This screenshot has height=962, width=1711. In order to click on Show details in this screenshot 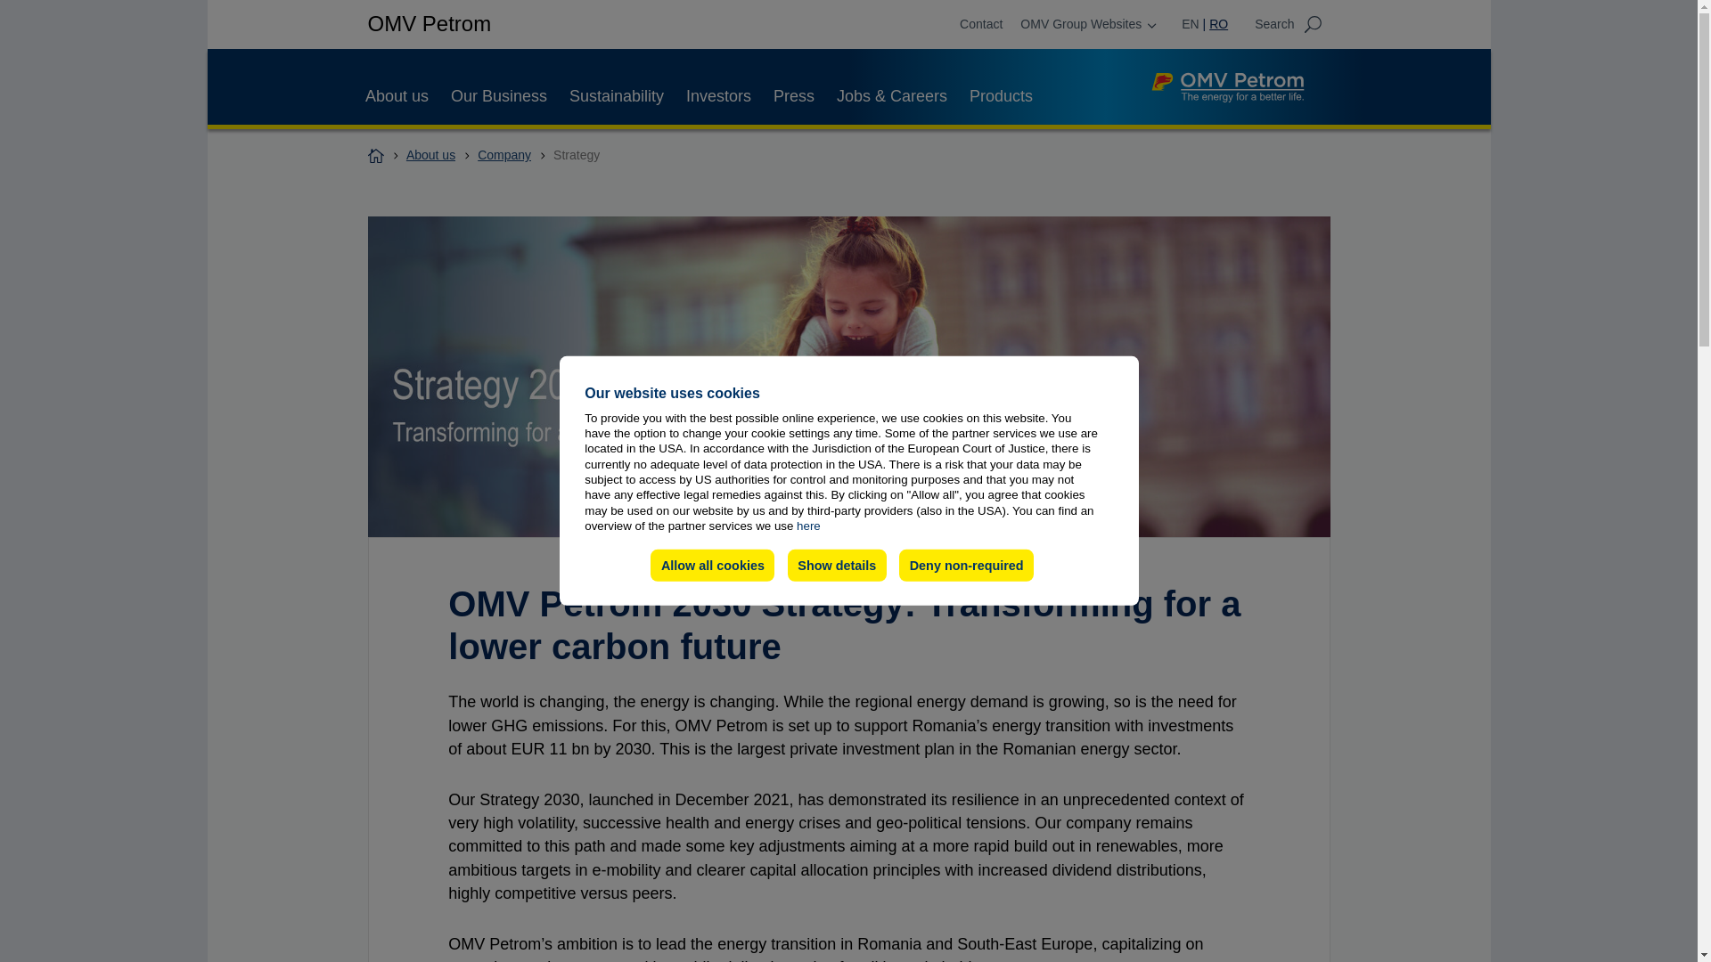, I will do `click(836, 565)`.